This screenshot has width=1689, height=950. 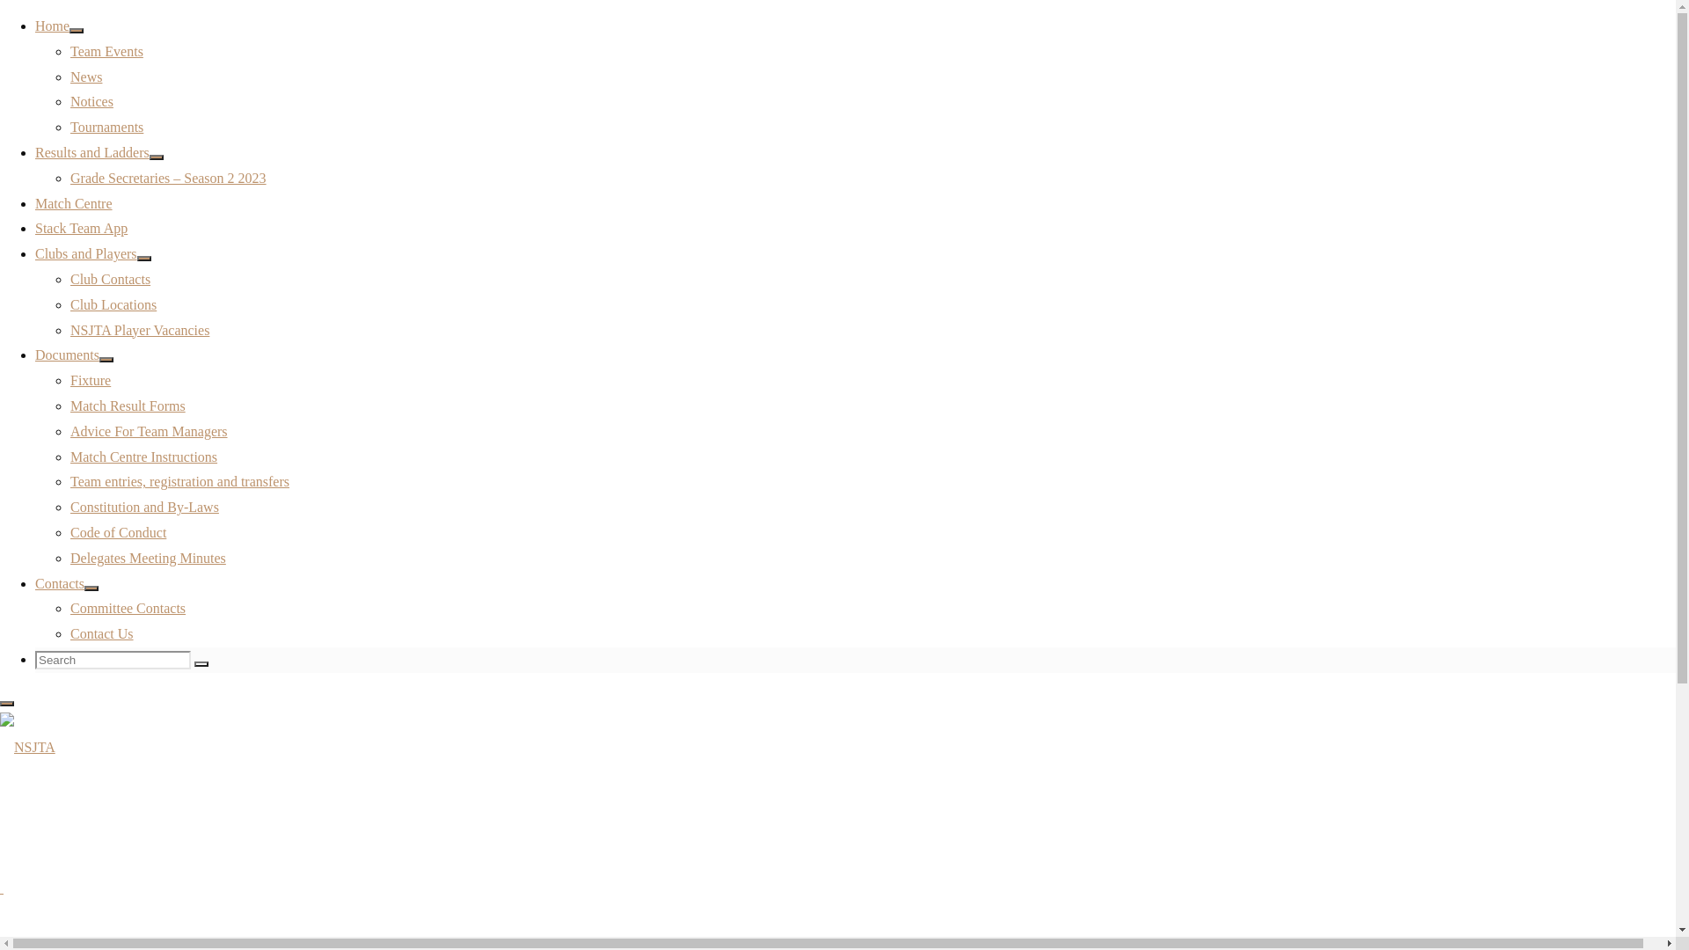 What do you see at coordinates (264, 609) in the screenshot?
I see `225 Marathon Blvd, Craigieburn VIC 3064` at bounding box center [264, 609].